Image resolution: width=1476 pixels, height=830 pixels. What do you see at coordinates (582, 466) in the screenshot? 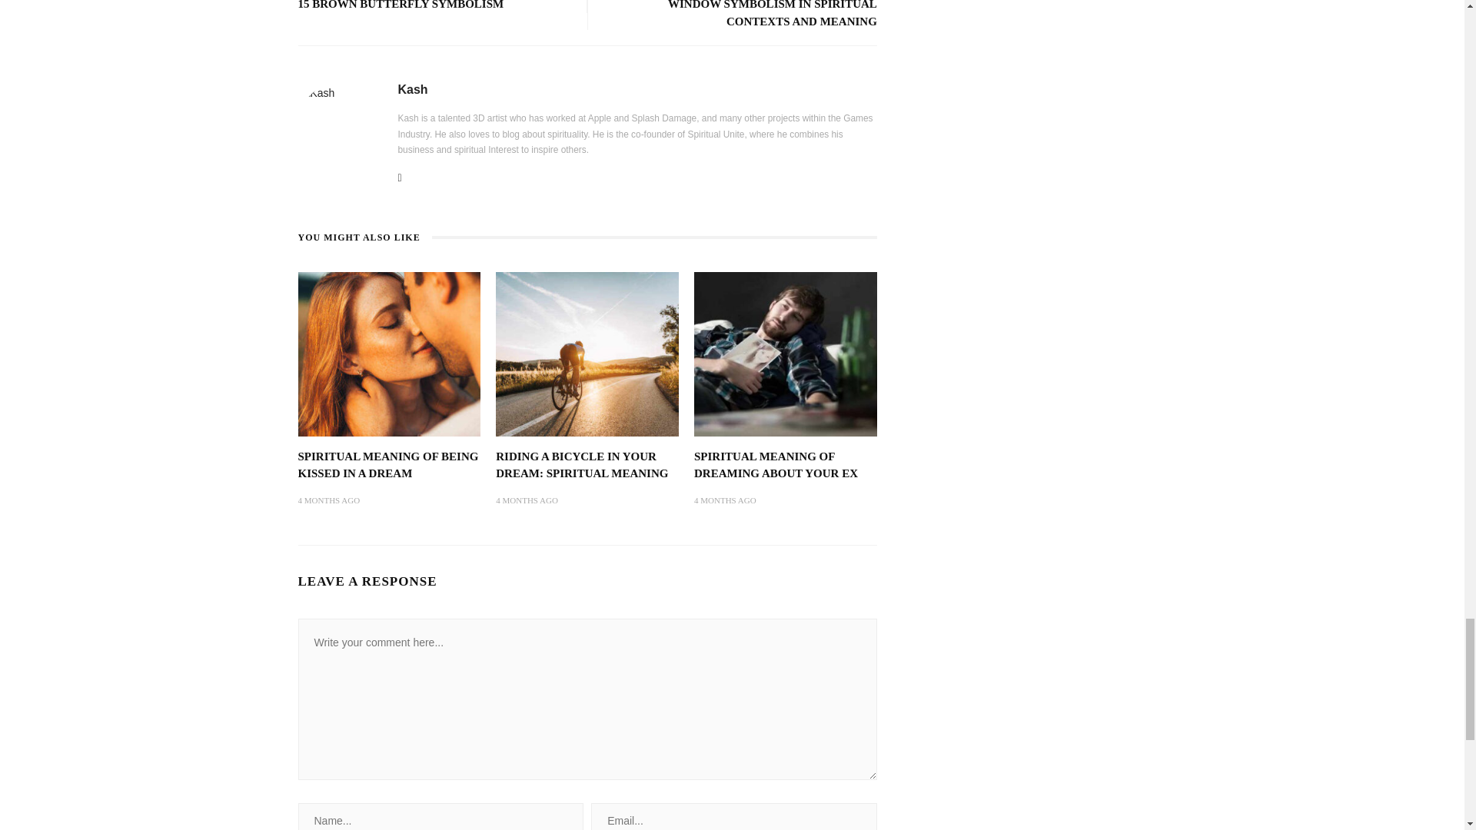
I see `Riding a Bicycle in Your Dream: Spiritual Meaning` at bounding box center [582, 466].